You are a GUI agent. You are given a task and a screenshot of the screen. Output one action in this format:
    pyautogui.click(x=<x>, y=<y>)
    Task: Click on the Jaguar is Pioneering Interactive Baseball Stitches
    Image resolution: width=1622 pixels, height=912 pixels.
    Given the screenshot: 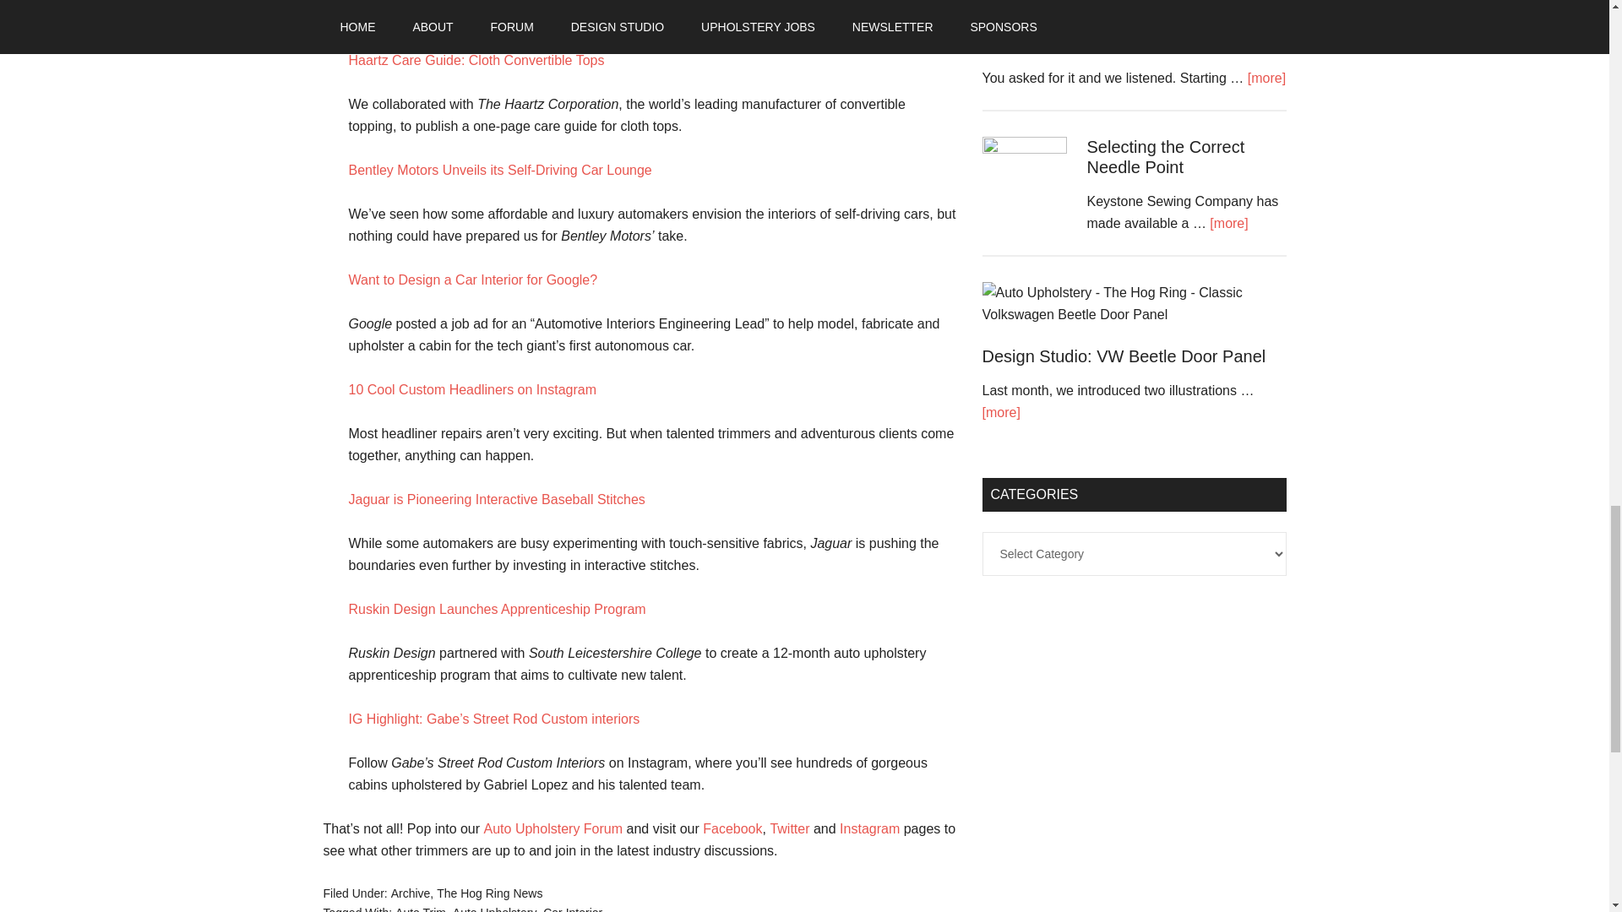 What is the action you would take?
    pyautogui.click(x=496, y=500)
    